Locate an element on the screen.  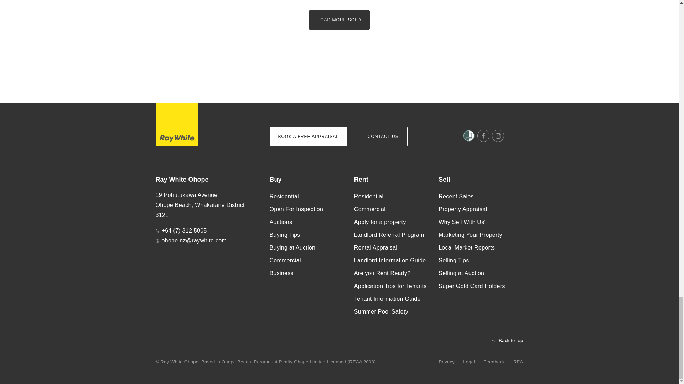
Ray White Ohope is located at coordinates (206, 180).